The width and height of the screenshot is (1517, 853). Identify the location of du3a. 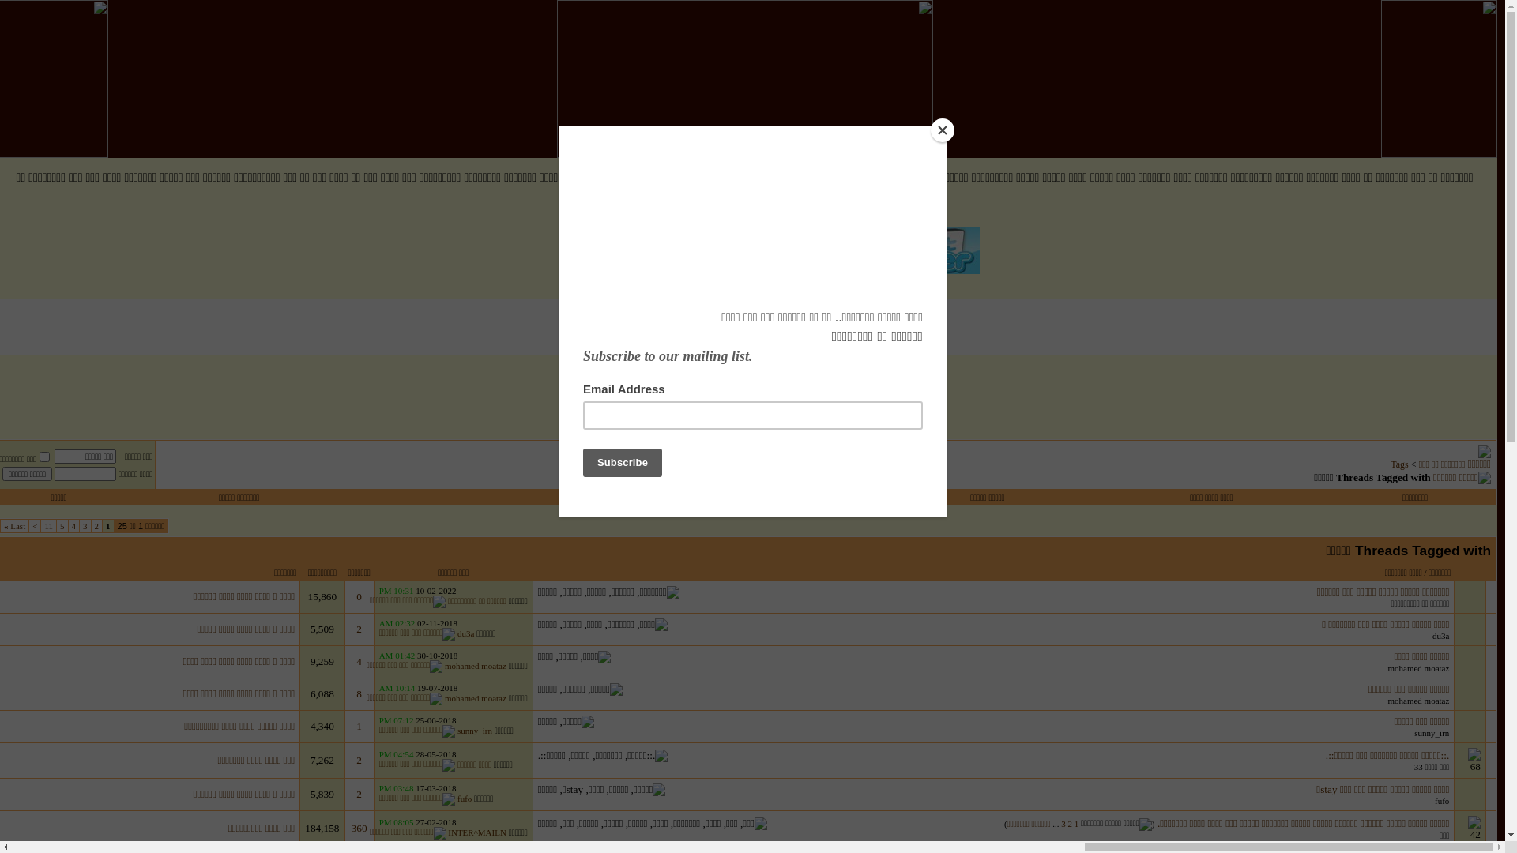
(1441, 636).